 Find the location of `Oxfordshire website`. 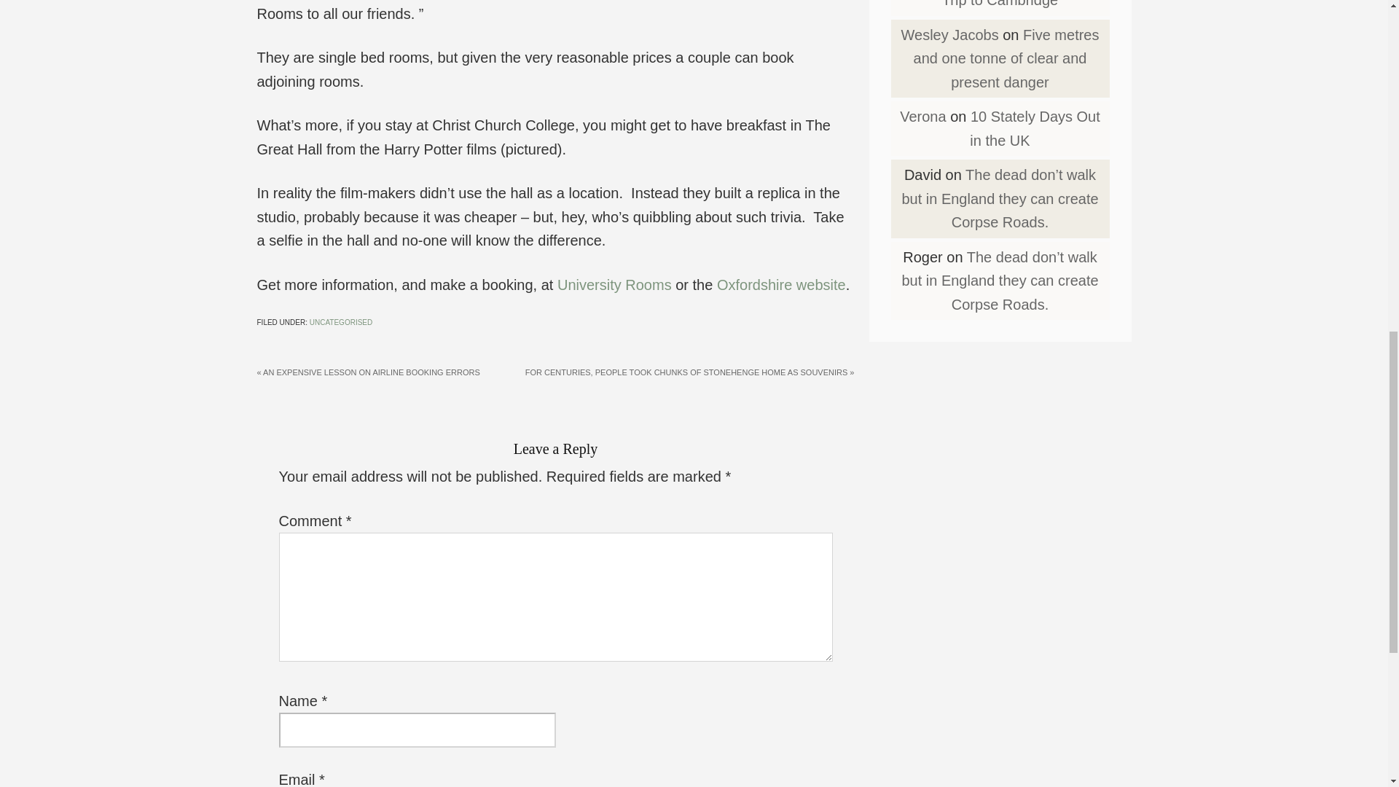

Oxfordshire website is located at coordinates (781, 284).